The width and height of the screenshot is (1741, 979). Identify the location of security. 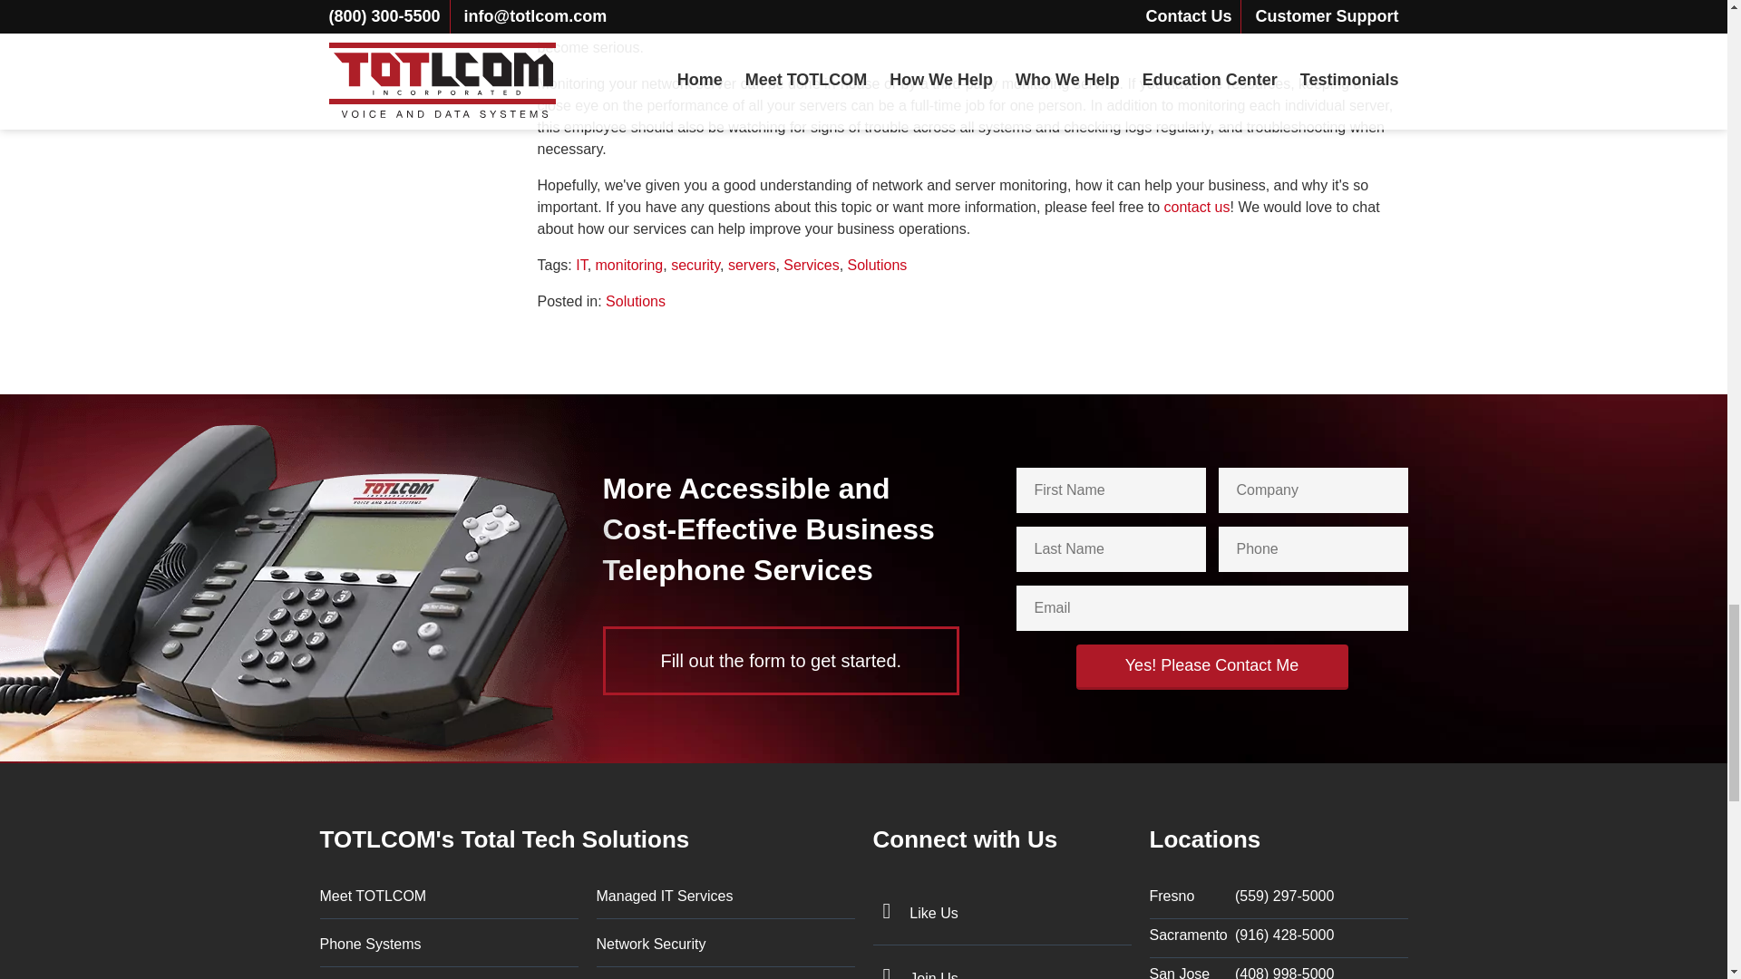
(695, 265).